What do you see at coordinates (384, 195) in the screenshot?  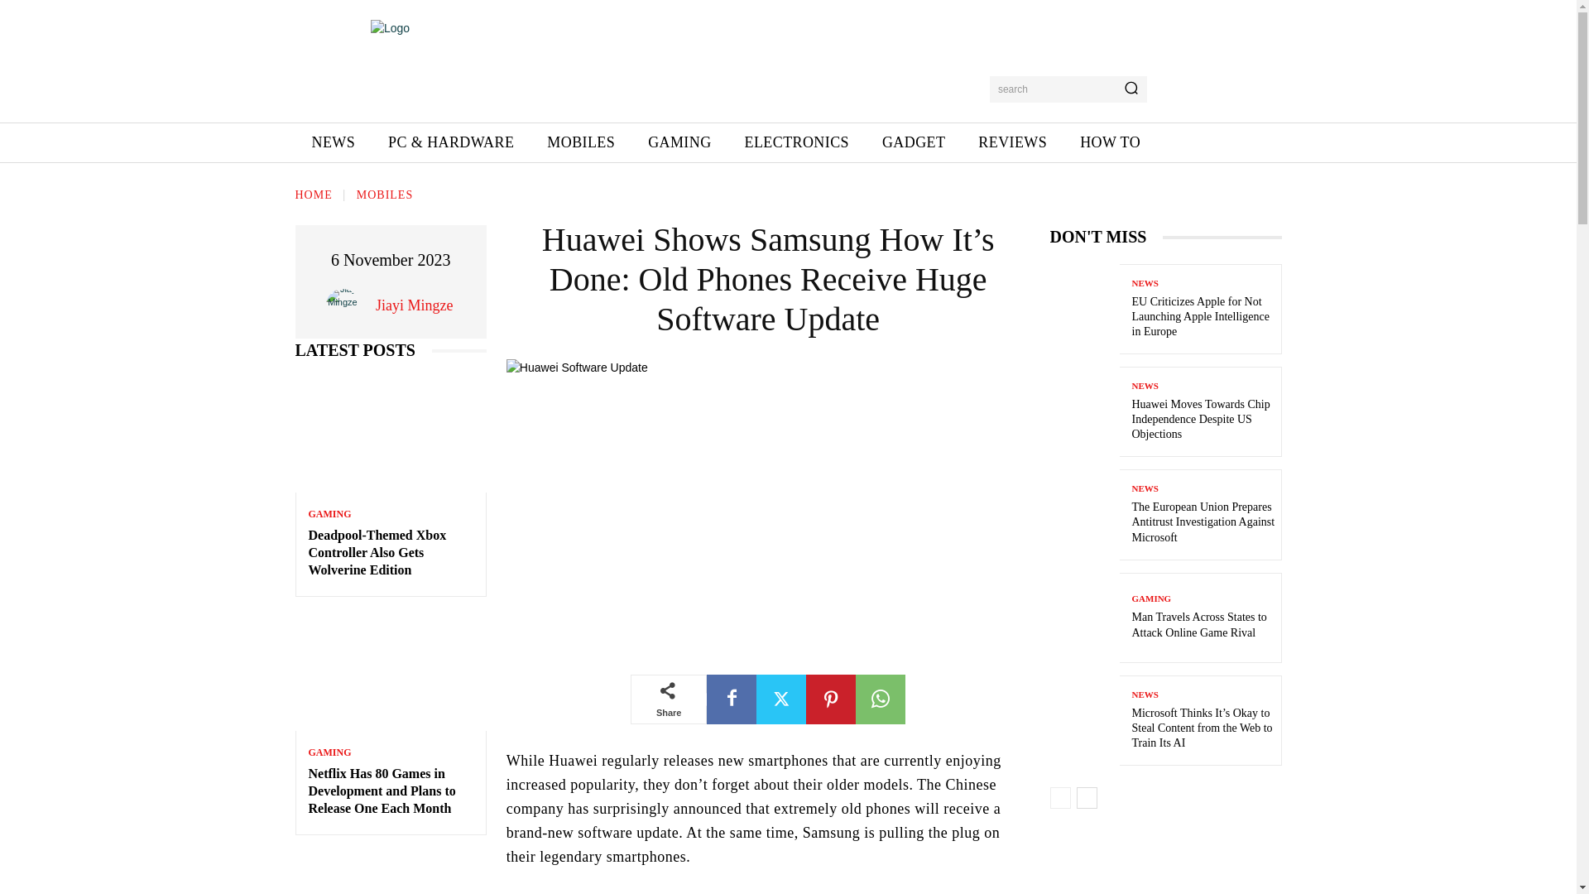 I see `View all posts in Mobiles` at bounding box center [384, 195].